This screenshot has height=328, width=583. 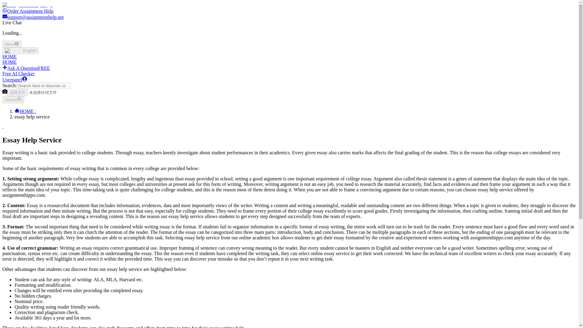 What do you see at coordinates (26, 68) in the screenshot?
I see `Ask A QuestionFREE` at bounding box center [26, 68].